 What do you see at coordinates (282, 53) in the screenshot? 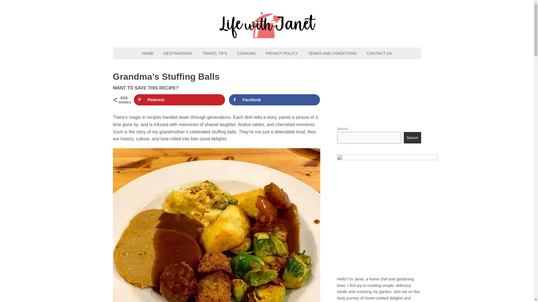
I see `PRIVACY POLICY` at bounding box center [282, 53].